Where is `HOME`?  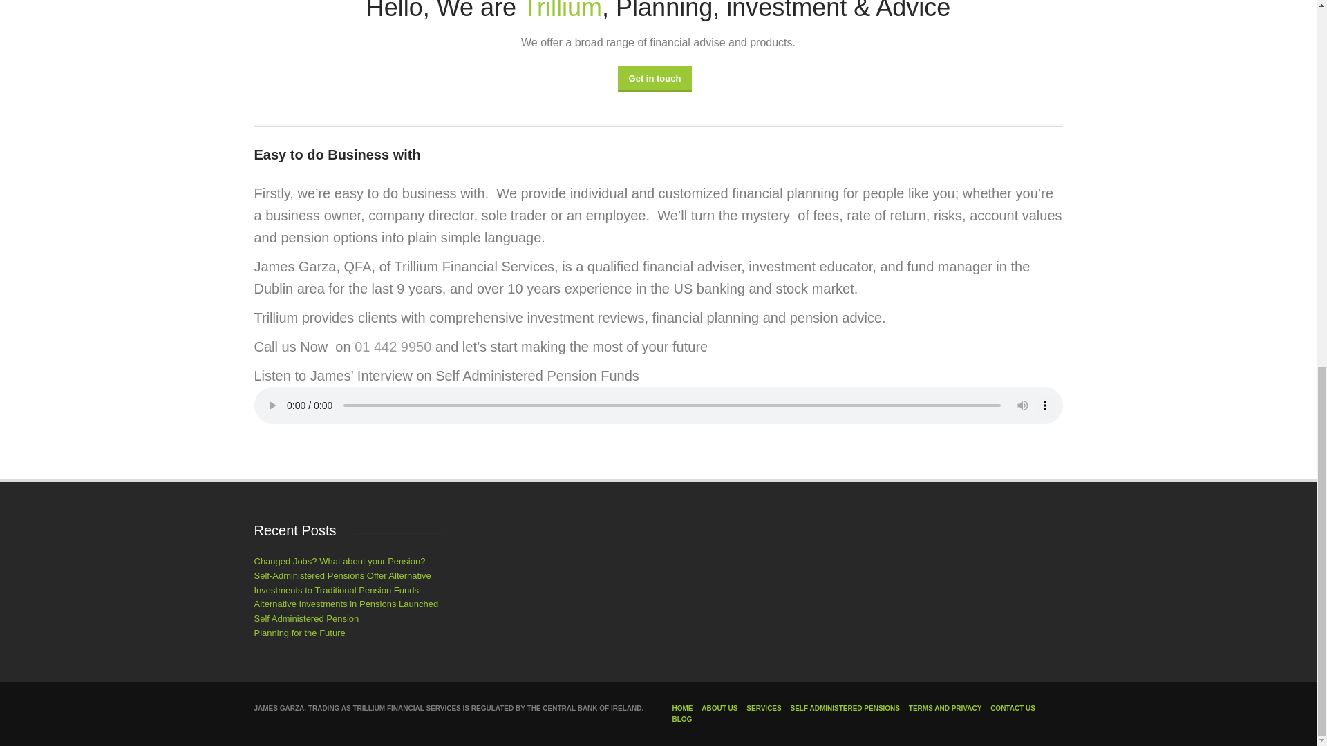
HOME is located at coordinates (681, 708).